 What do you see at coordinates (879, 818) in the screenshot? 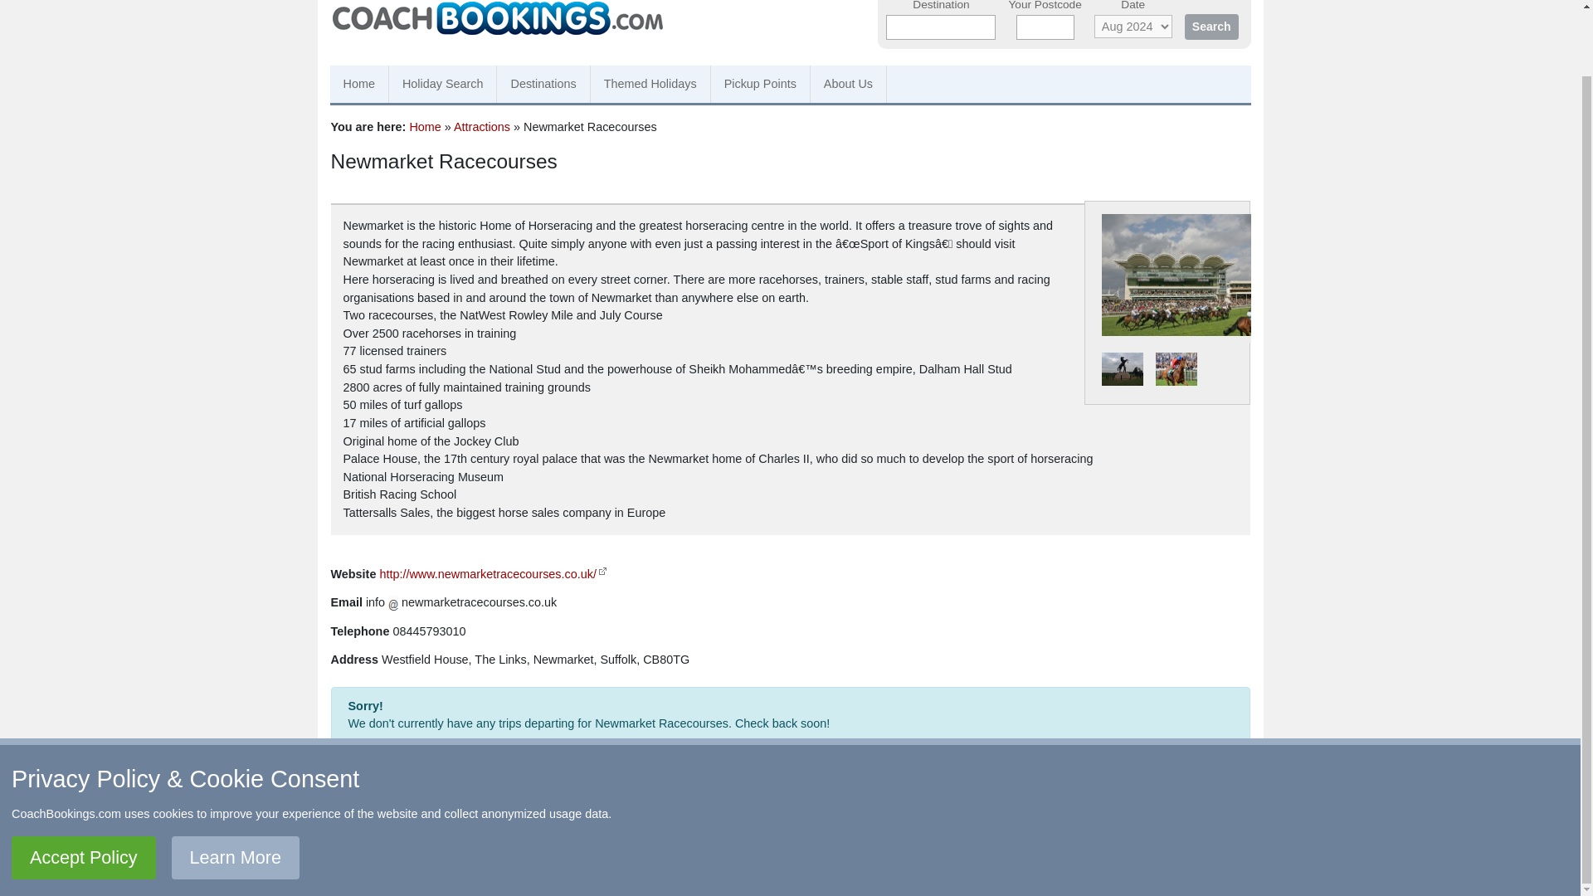
I see `Sitemap` at bounding box center [879, 818].